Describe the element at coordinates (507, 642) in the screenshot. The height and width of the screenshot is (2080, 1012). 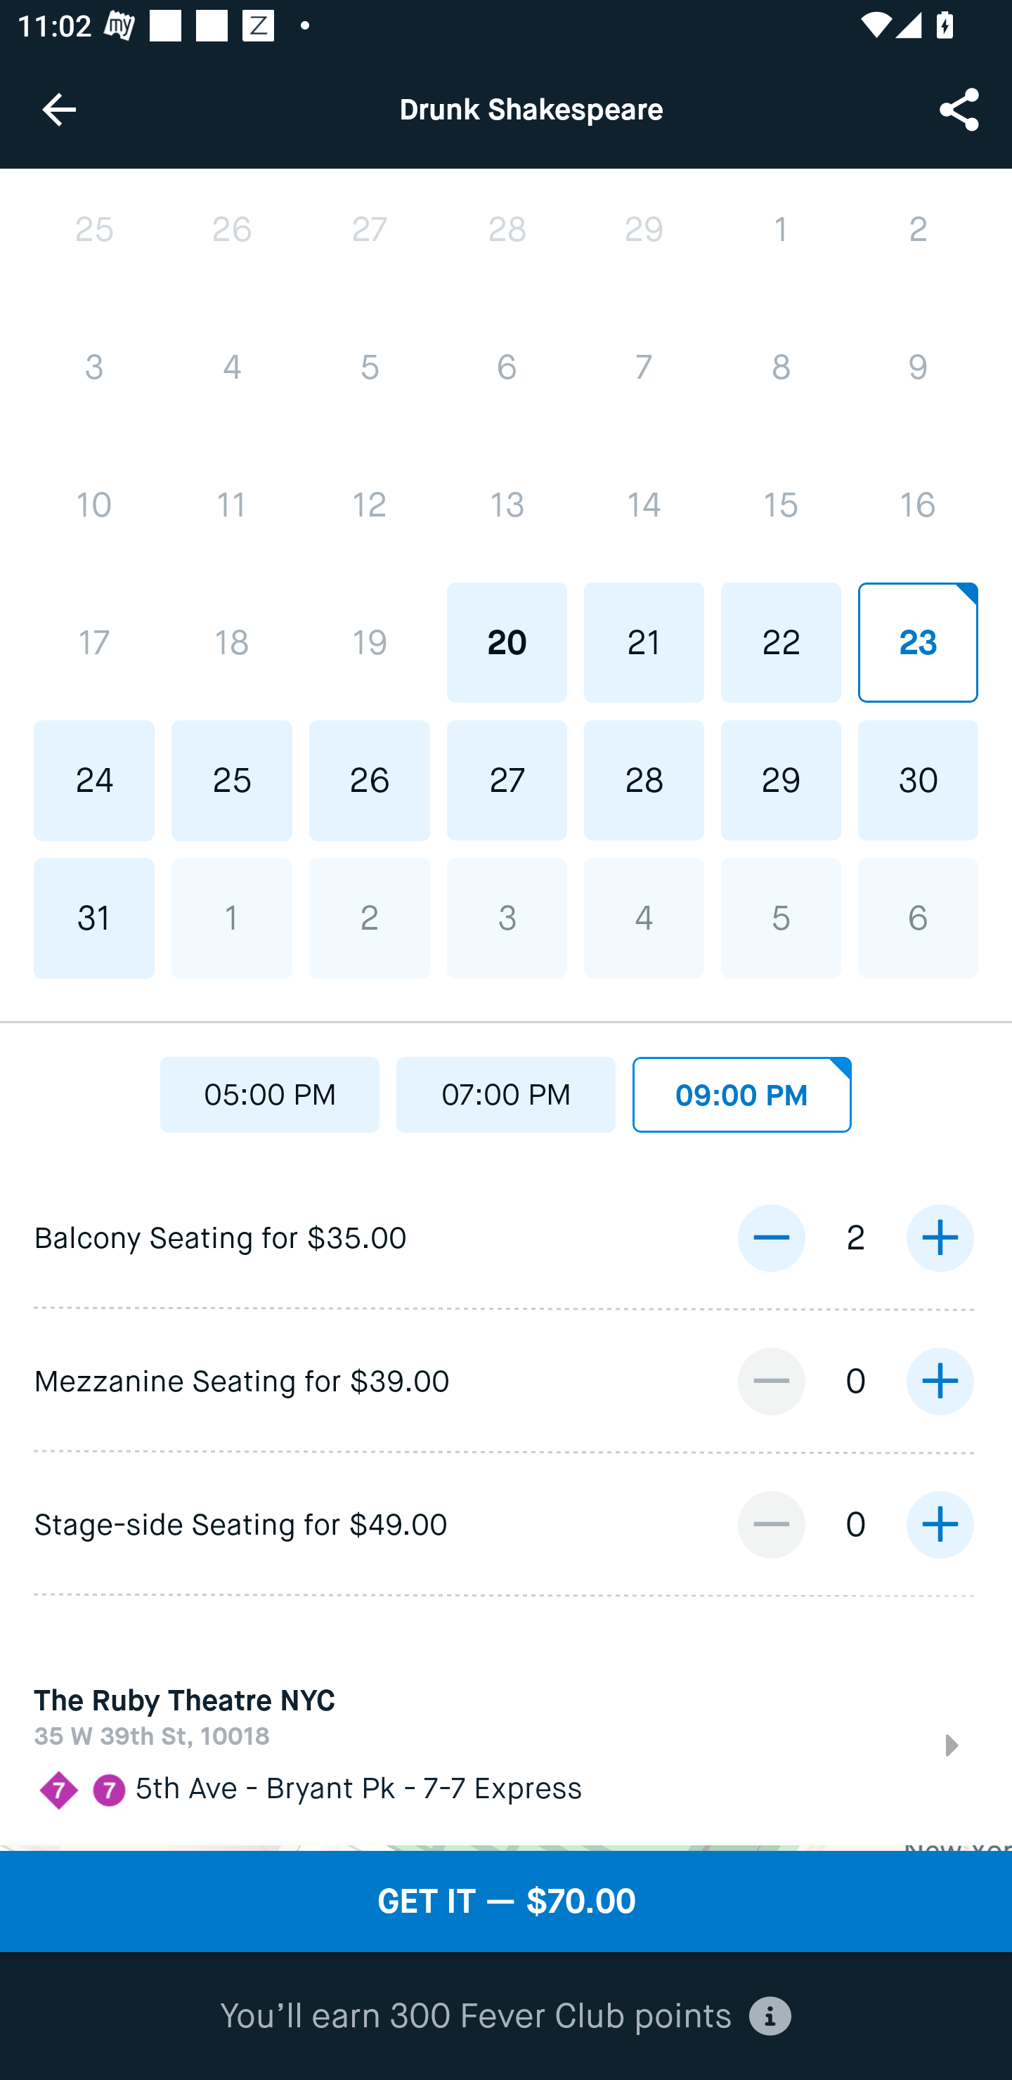
I see `20` at that location.